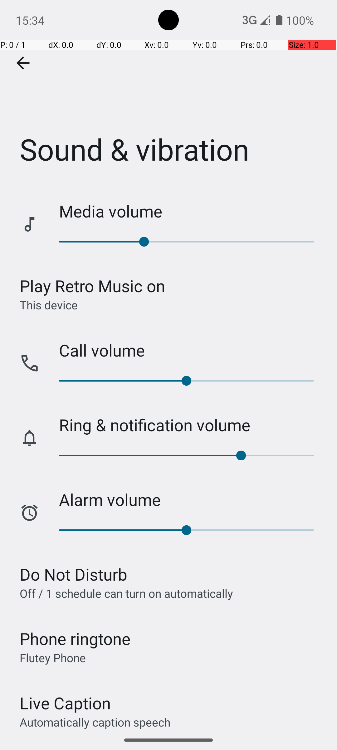 Image resolution: width=337 pixels, height=750 pixels. Describe the element at coordinates (65, 703) in the screenshot. I see `Live Caption` at that location.